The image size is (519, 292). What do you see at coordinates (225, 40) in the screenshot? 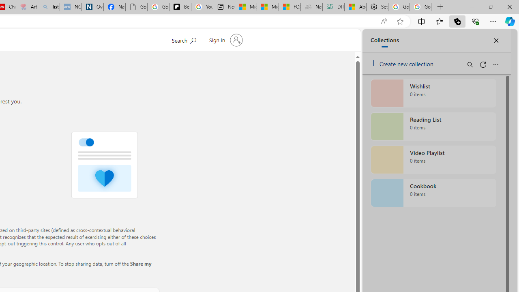
I see `Sign in to your account` at bounding box center [225, 40].